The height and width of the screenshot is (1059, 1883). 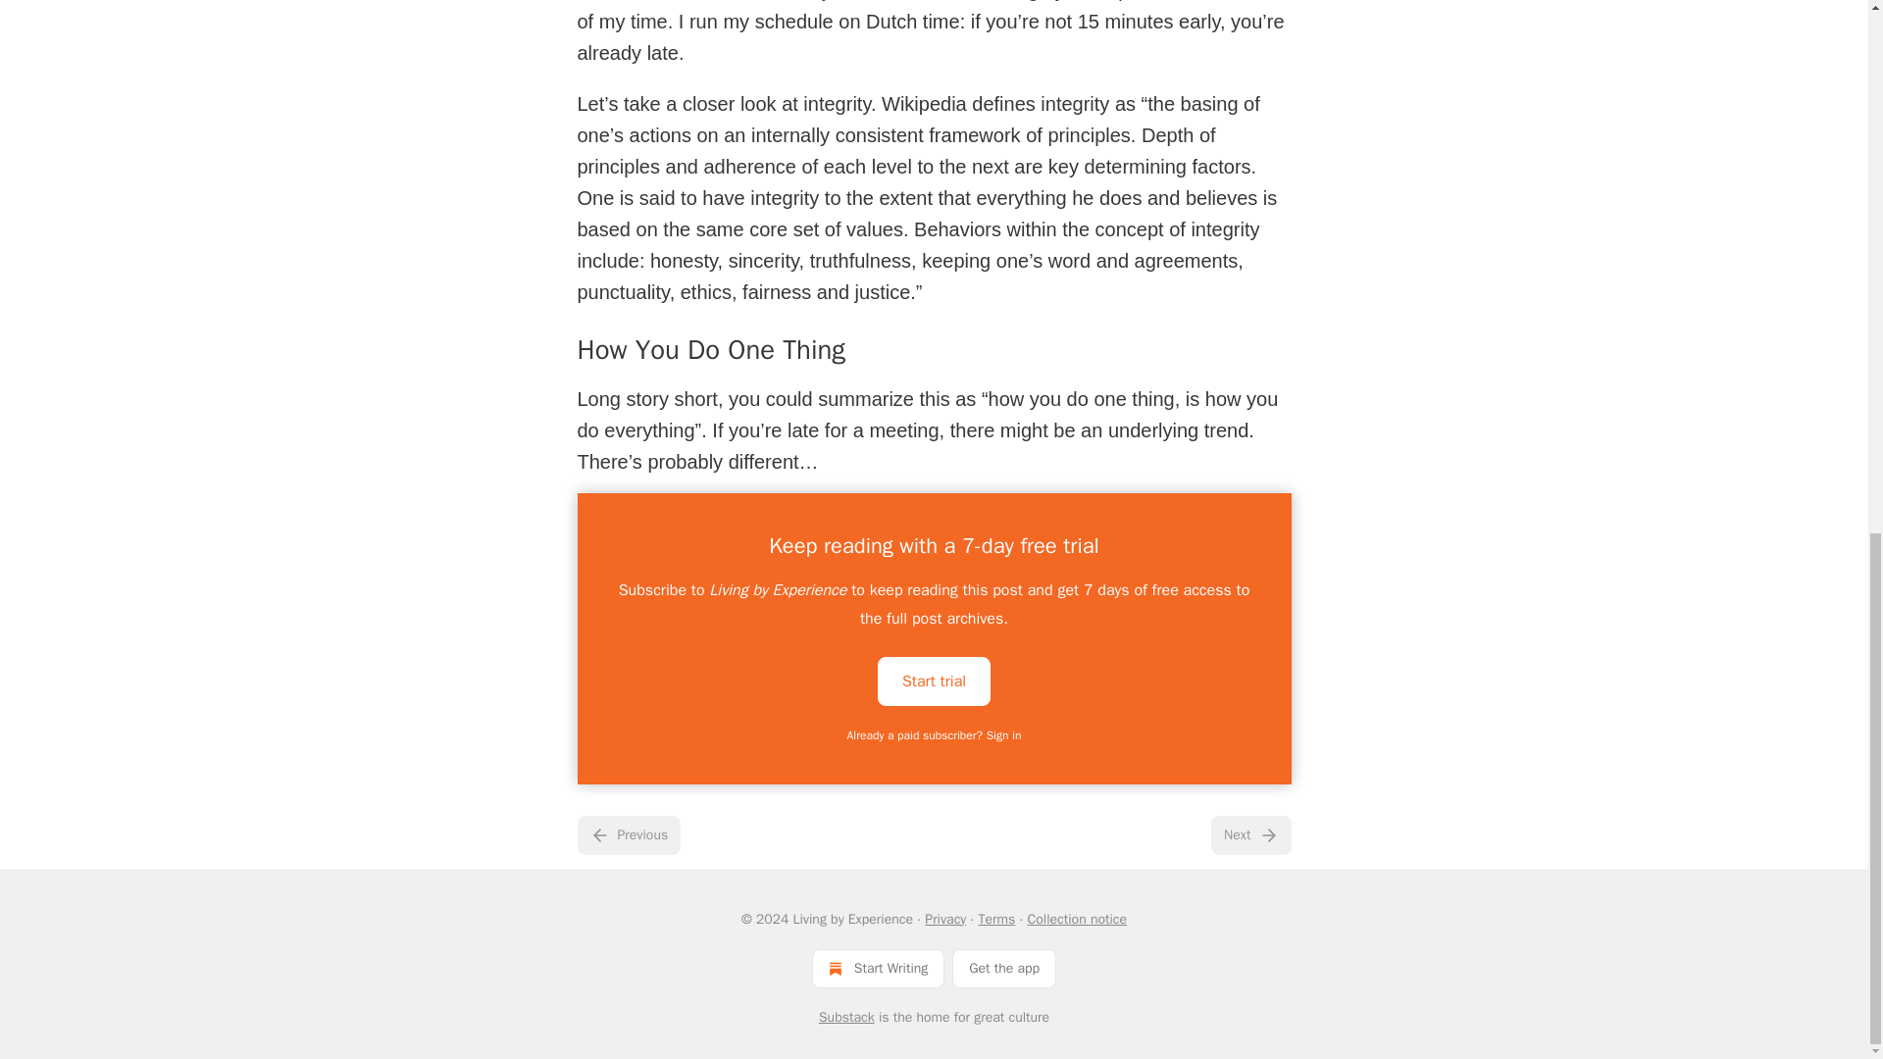 I want to click on Terms, so click(x=997, y=919).